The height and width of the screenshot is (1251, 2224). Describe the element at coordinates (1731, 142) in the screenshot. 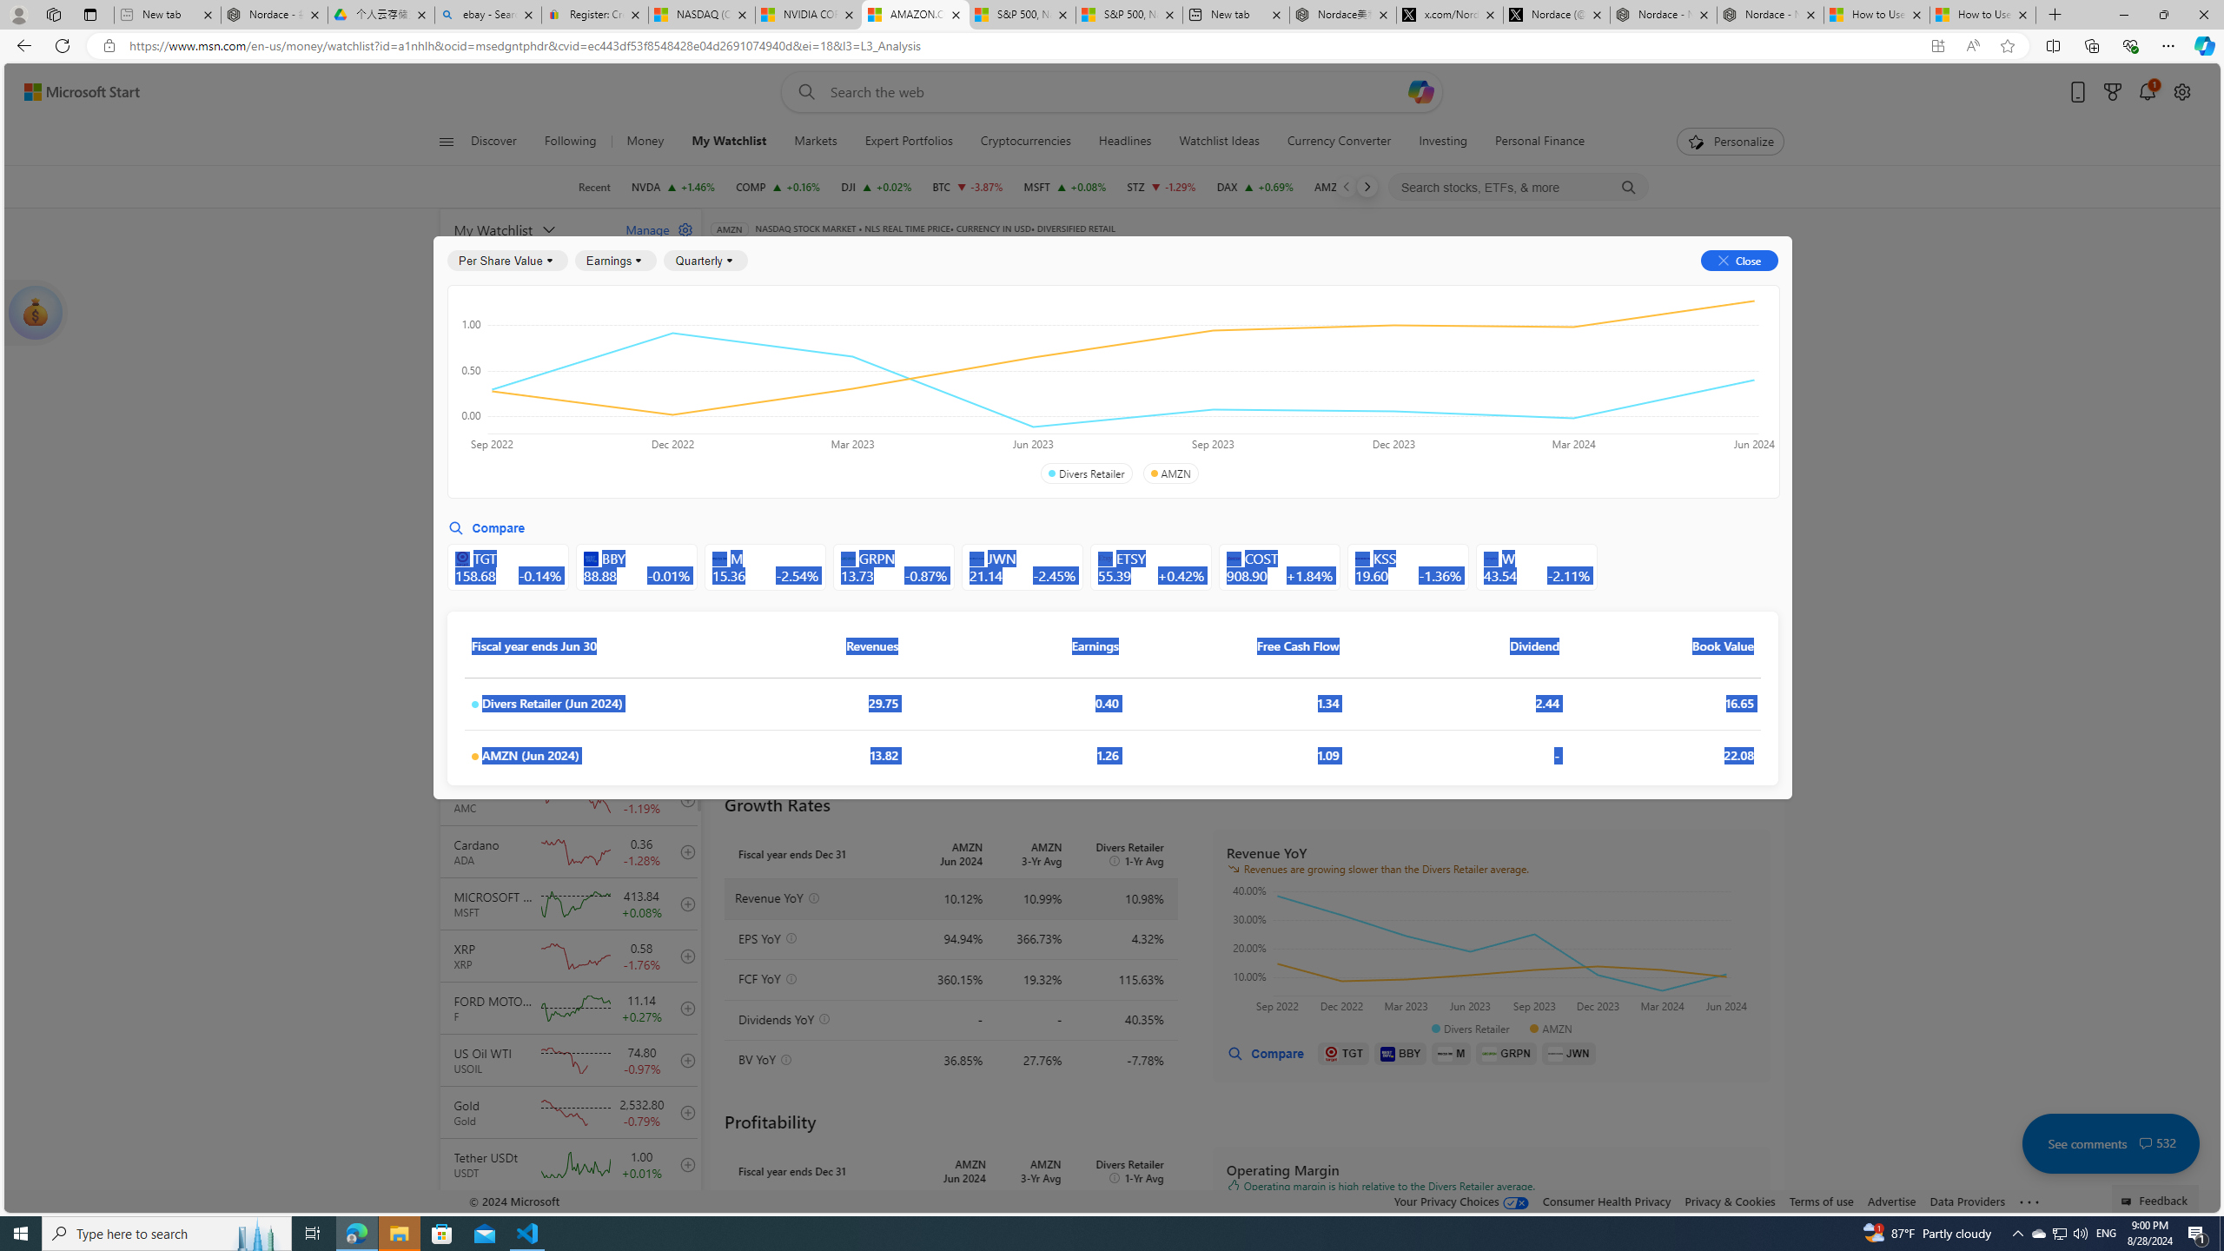

I see `Personalize` at that location.